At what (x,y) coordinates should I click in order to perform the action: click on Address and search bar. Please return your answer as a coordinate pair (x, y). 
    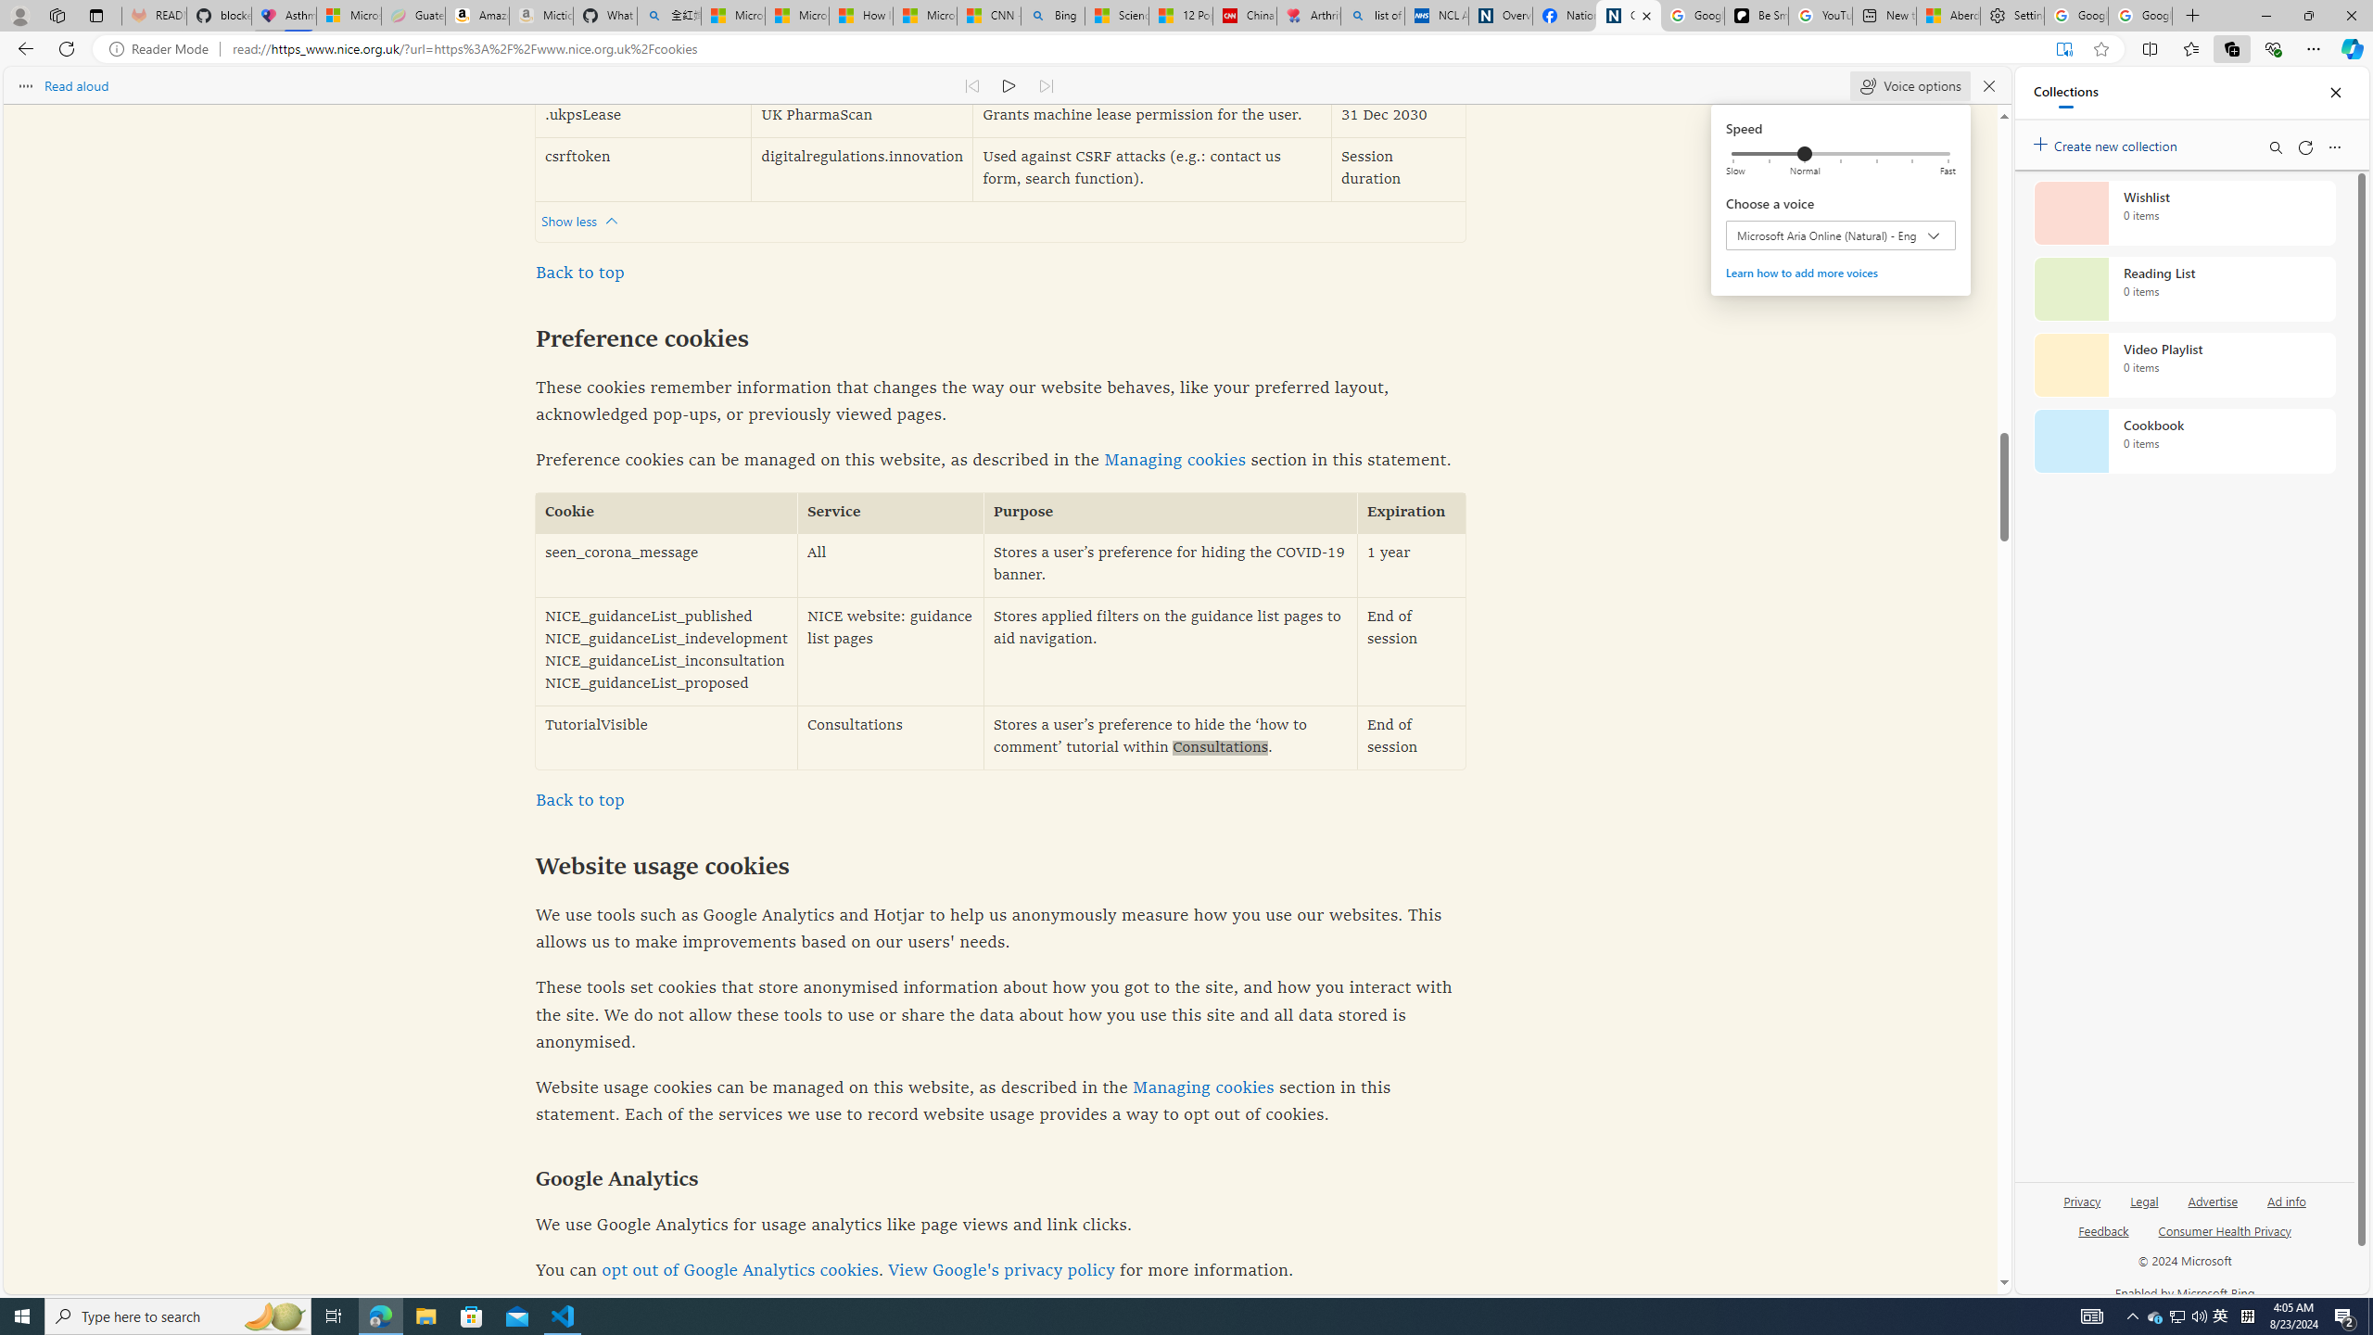
    Looking at the image, I should click on (1138, 49).